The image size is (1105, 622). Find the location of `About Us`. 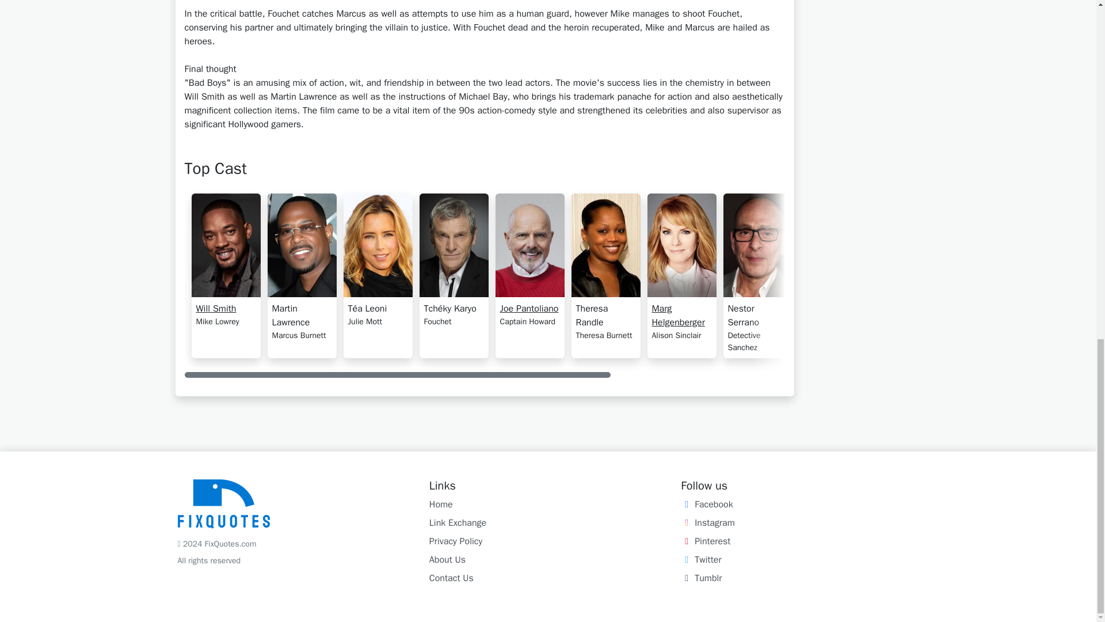

About Us is located at coordinates (447, 560).